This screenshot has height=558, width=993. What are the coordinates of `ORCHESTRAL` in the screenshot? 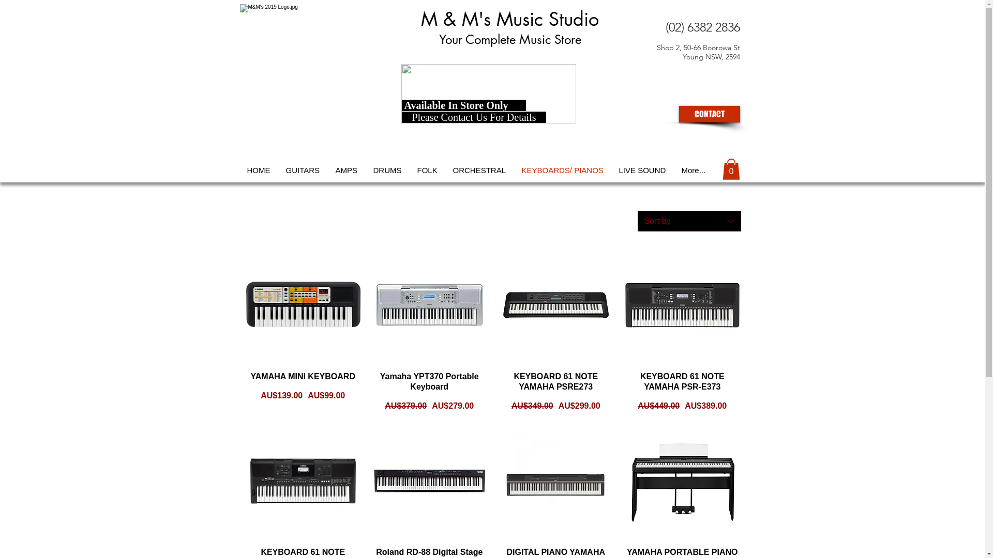 It's located at (479, 171).